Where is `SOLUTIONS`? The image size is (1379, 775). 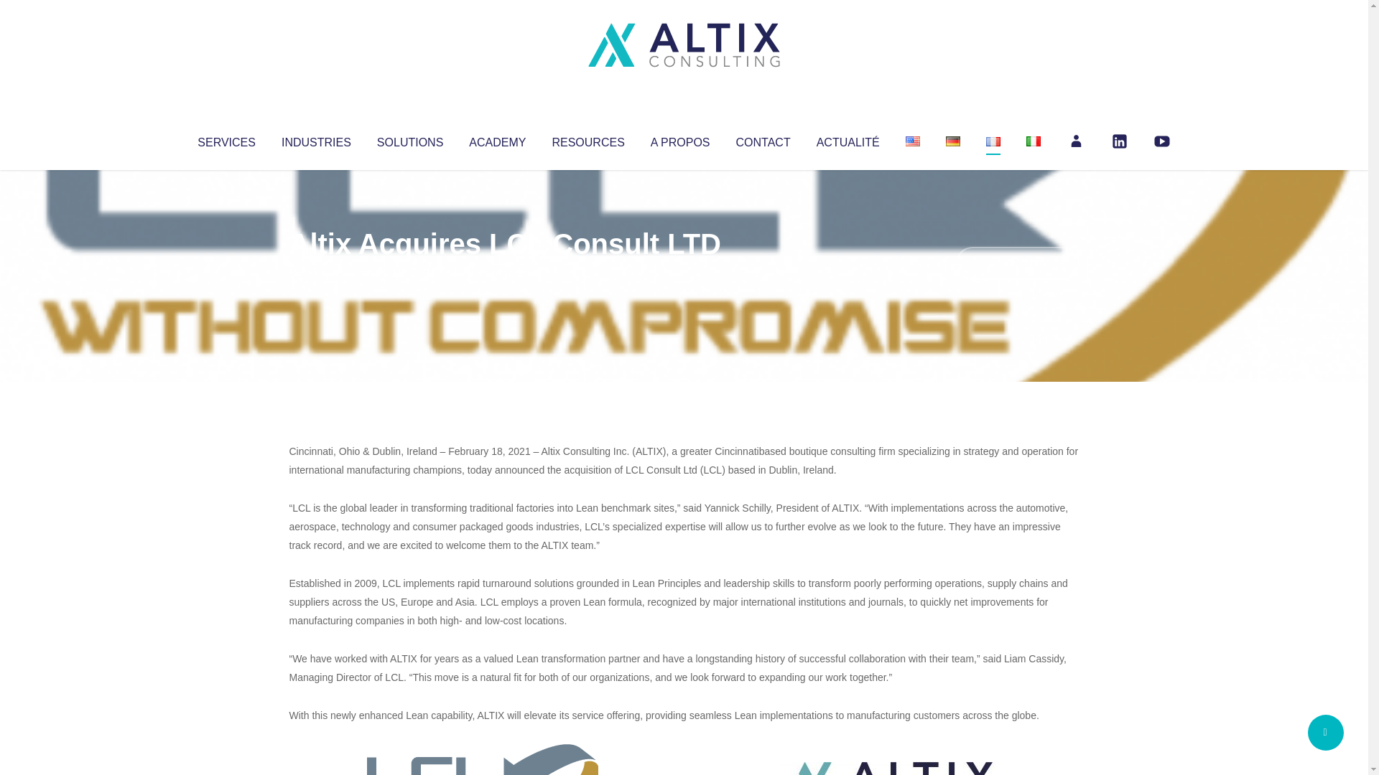 SOLUTIONS is located at coordinates (409, 139).